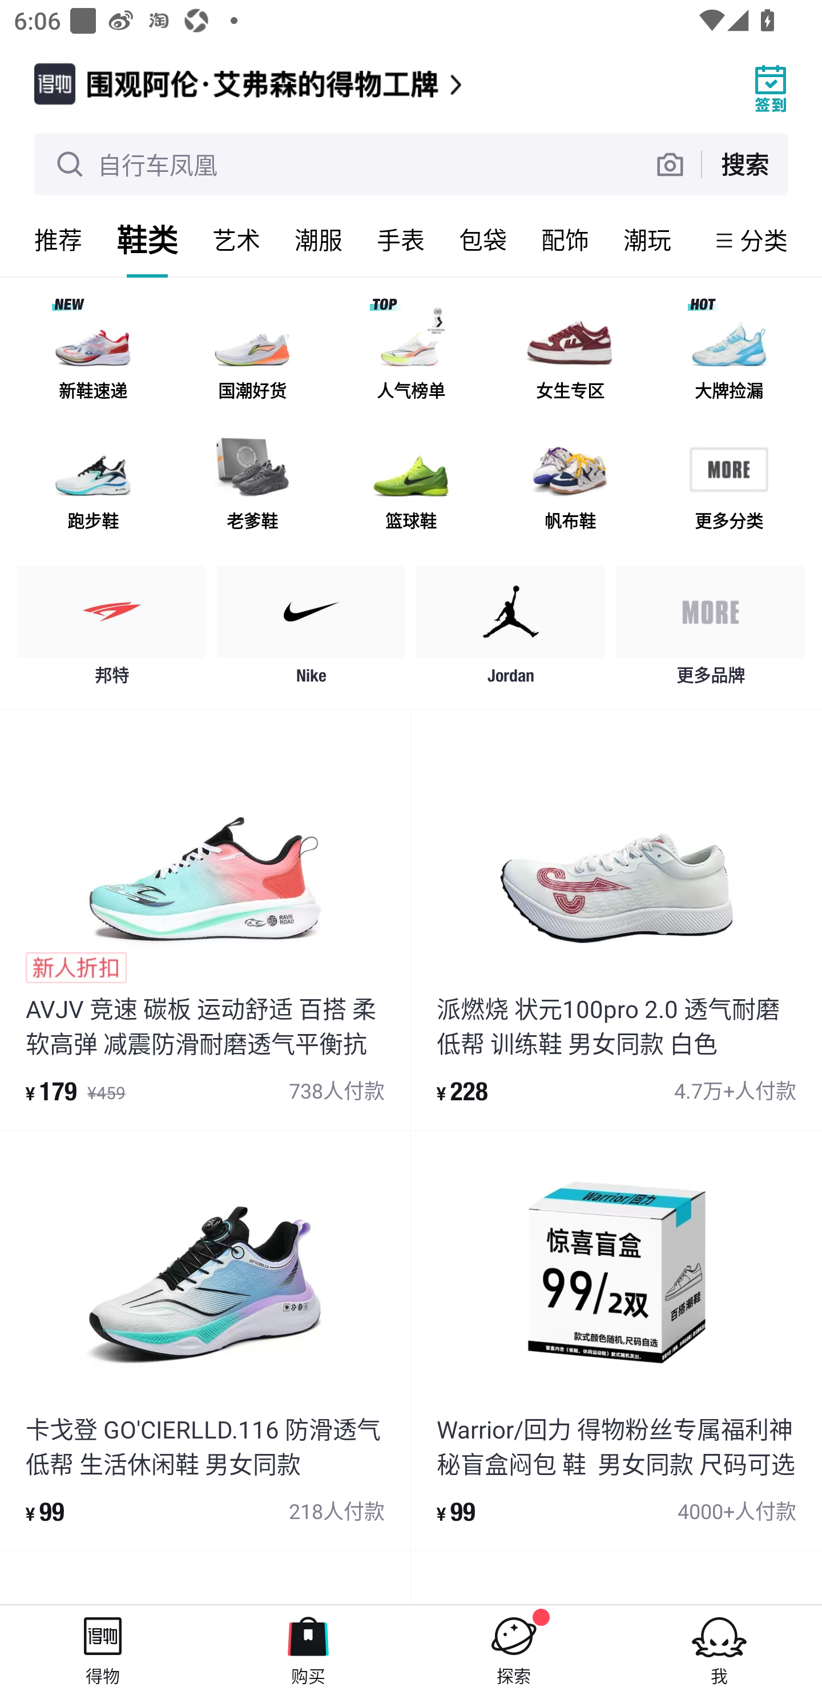 Image resolution: width=822 pixels, height=1691 pixels. What do you see at coordinates (411, 486) in the screenshot?
I see `篮球鞋` at bounding box center [411, 486].